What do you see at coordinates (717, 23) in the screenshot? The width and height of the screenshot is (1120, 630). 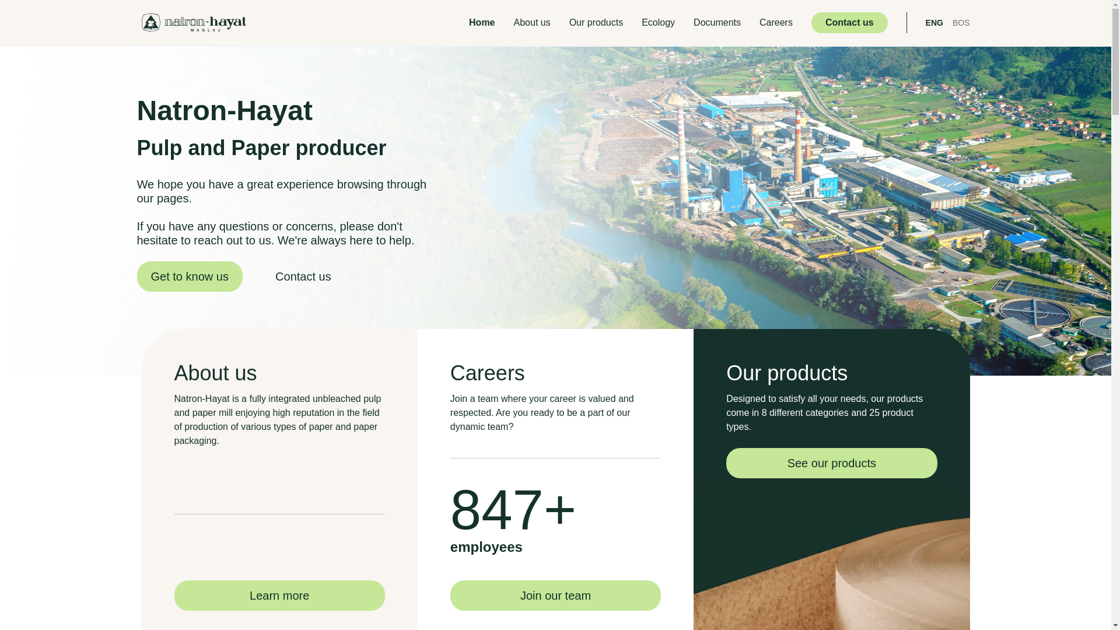 I see `Documents` at bounding box center [717, 23].